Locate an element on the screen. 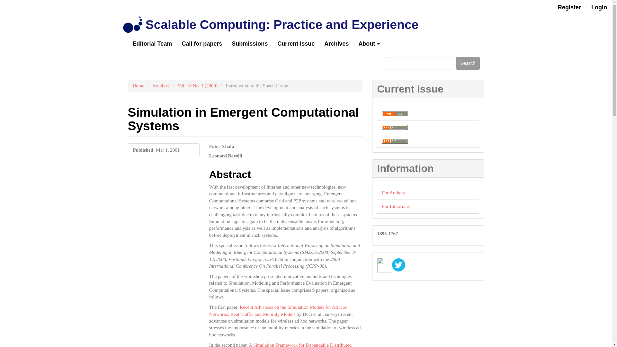  Home is located at coordinates (138, 86).